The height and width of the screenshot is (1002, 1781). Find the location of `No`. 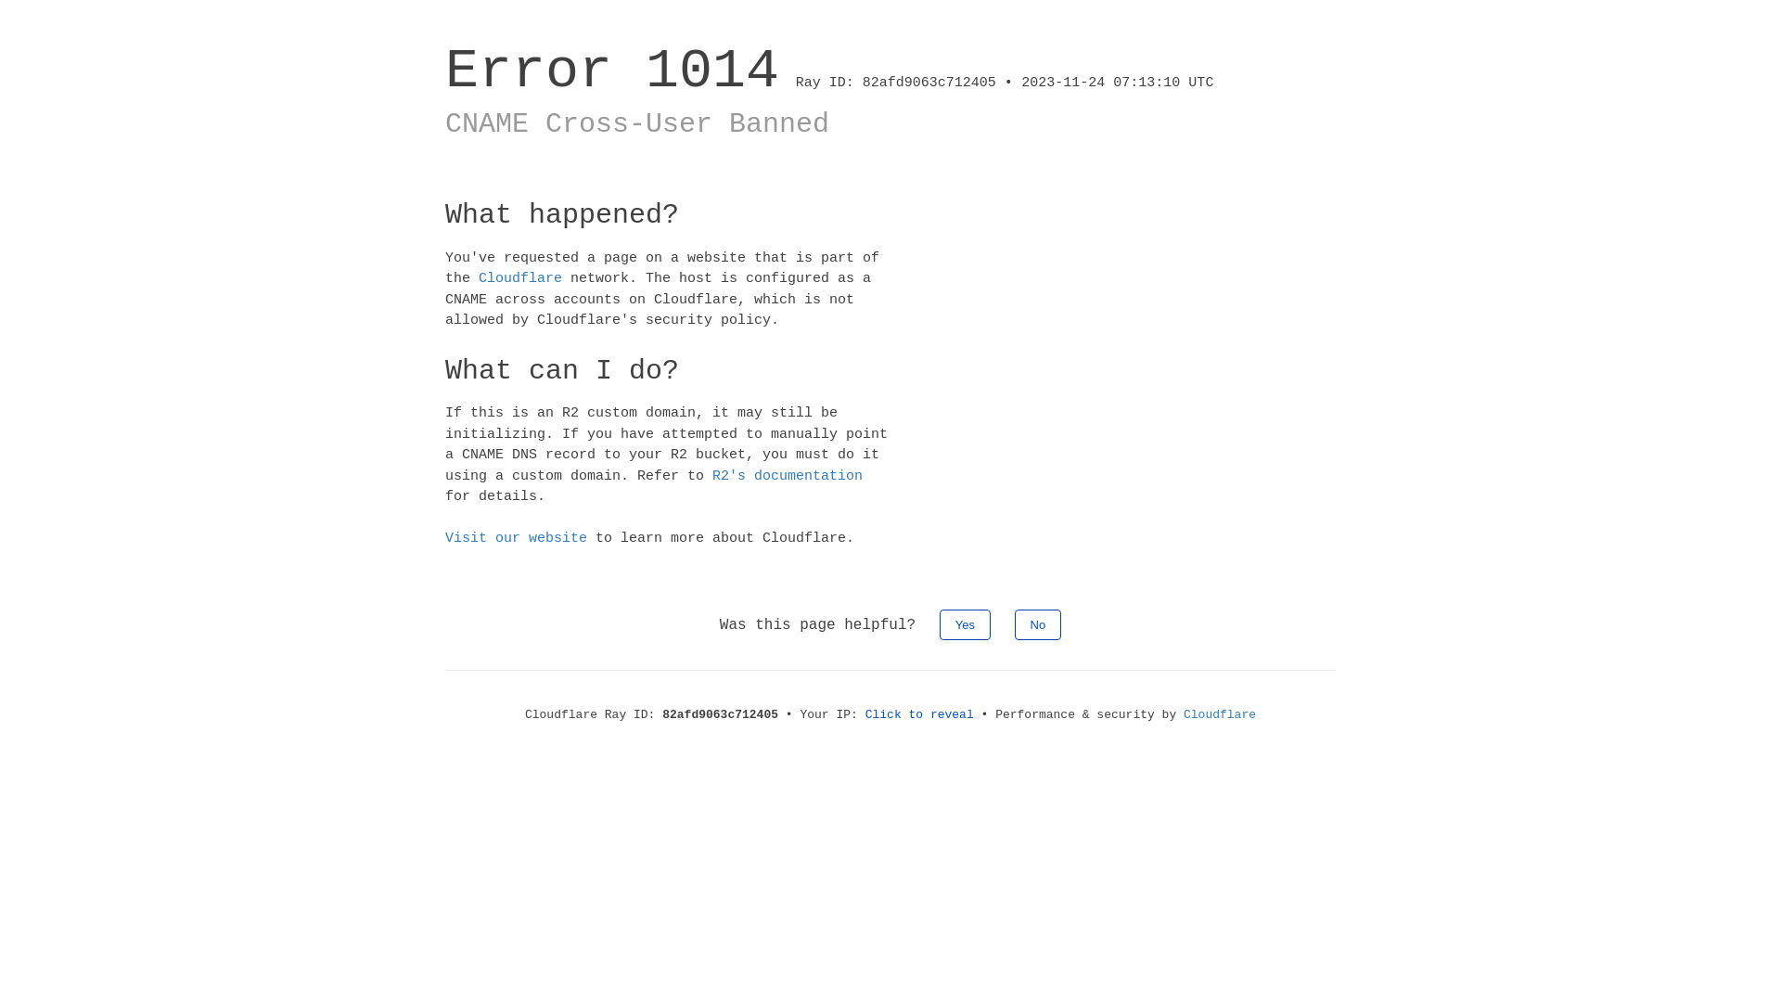

No is located at coordinates (1039, 623).